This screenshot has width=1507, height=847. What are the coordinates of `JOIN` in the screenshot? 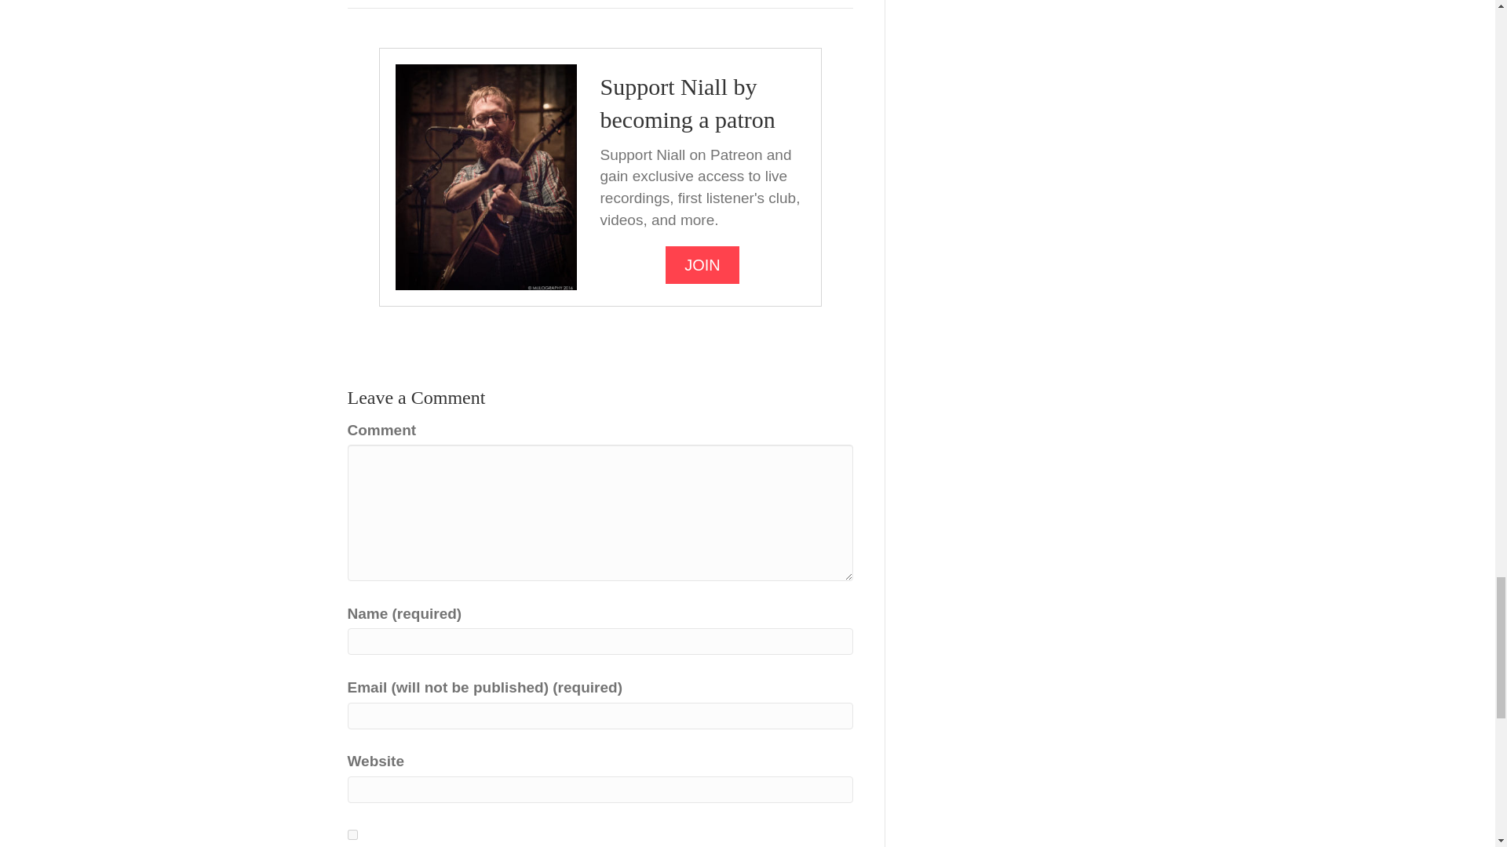 It's located at (702, 265).